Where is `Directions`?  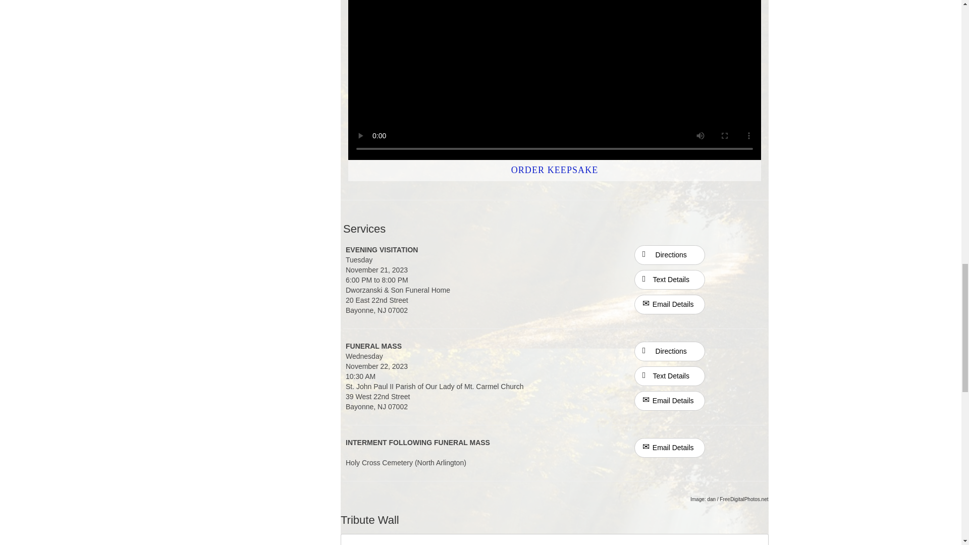
Directions is located at coordinates (670, 255).